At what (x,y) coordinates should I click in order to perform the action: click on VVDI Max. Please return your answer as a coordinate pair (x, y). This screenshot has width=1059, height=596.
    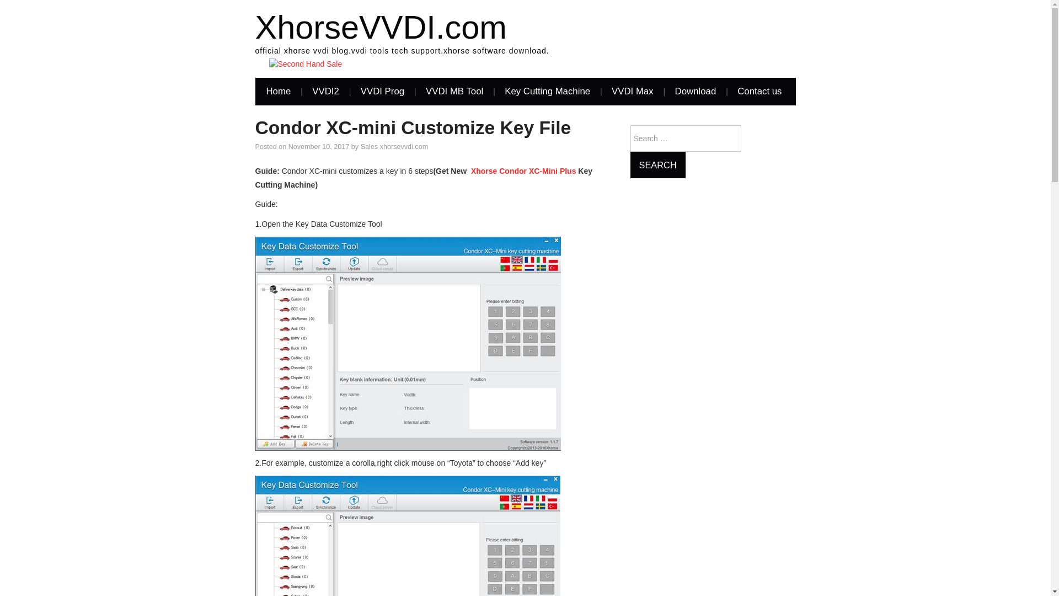
    Looking at the image, I should click on (632, 92).